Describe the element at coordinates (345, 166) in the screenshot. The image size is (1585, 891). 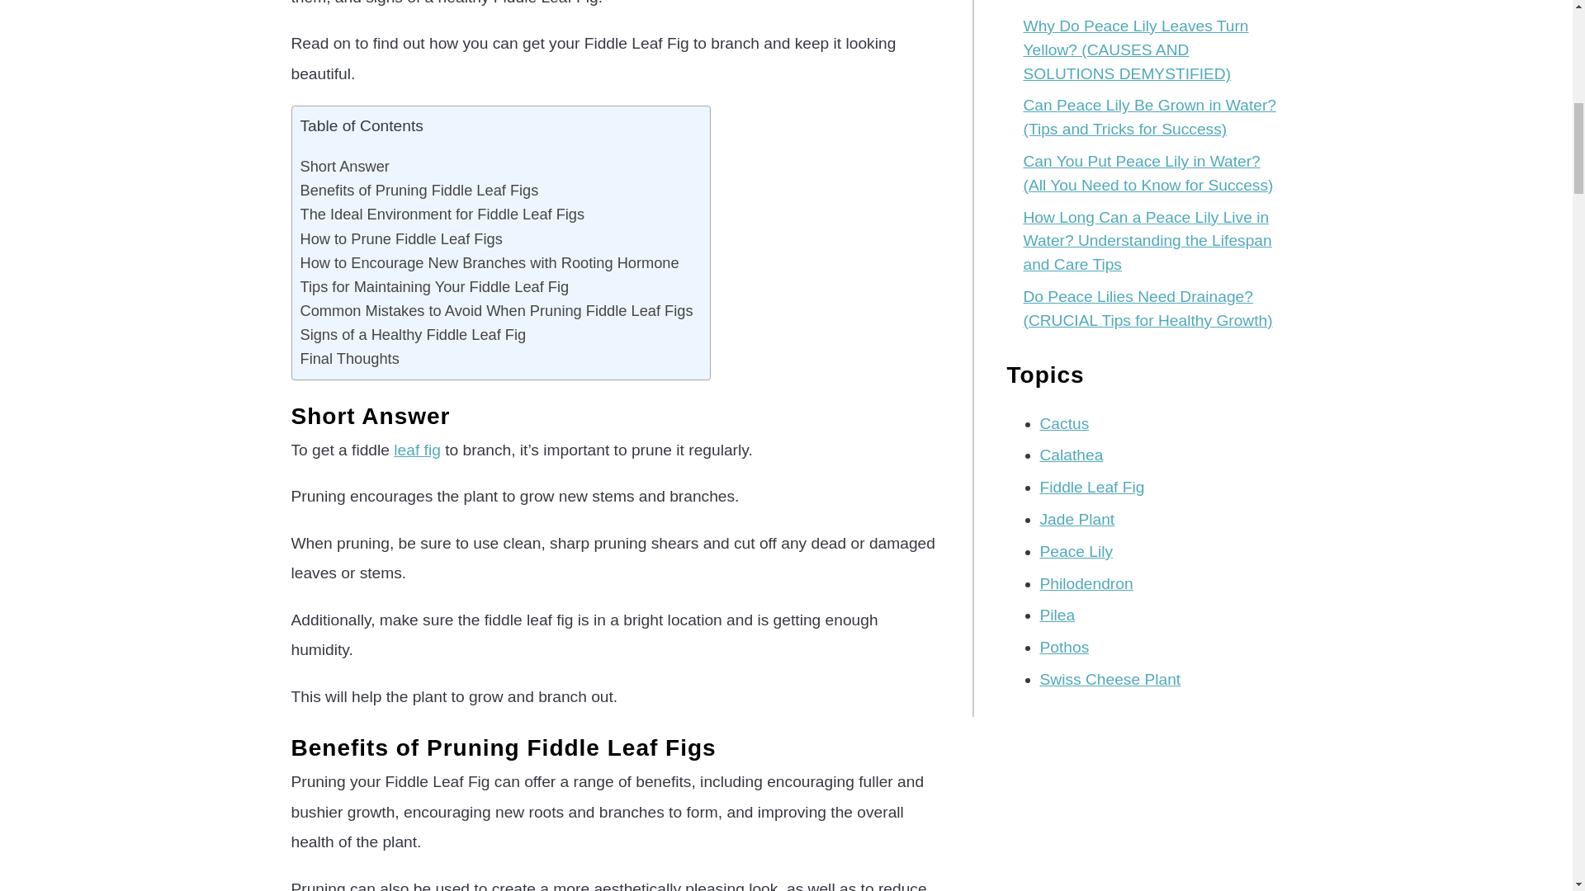
I see `Short Answer` at that location.